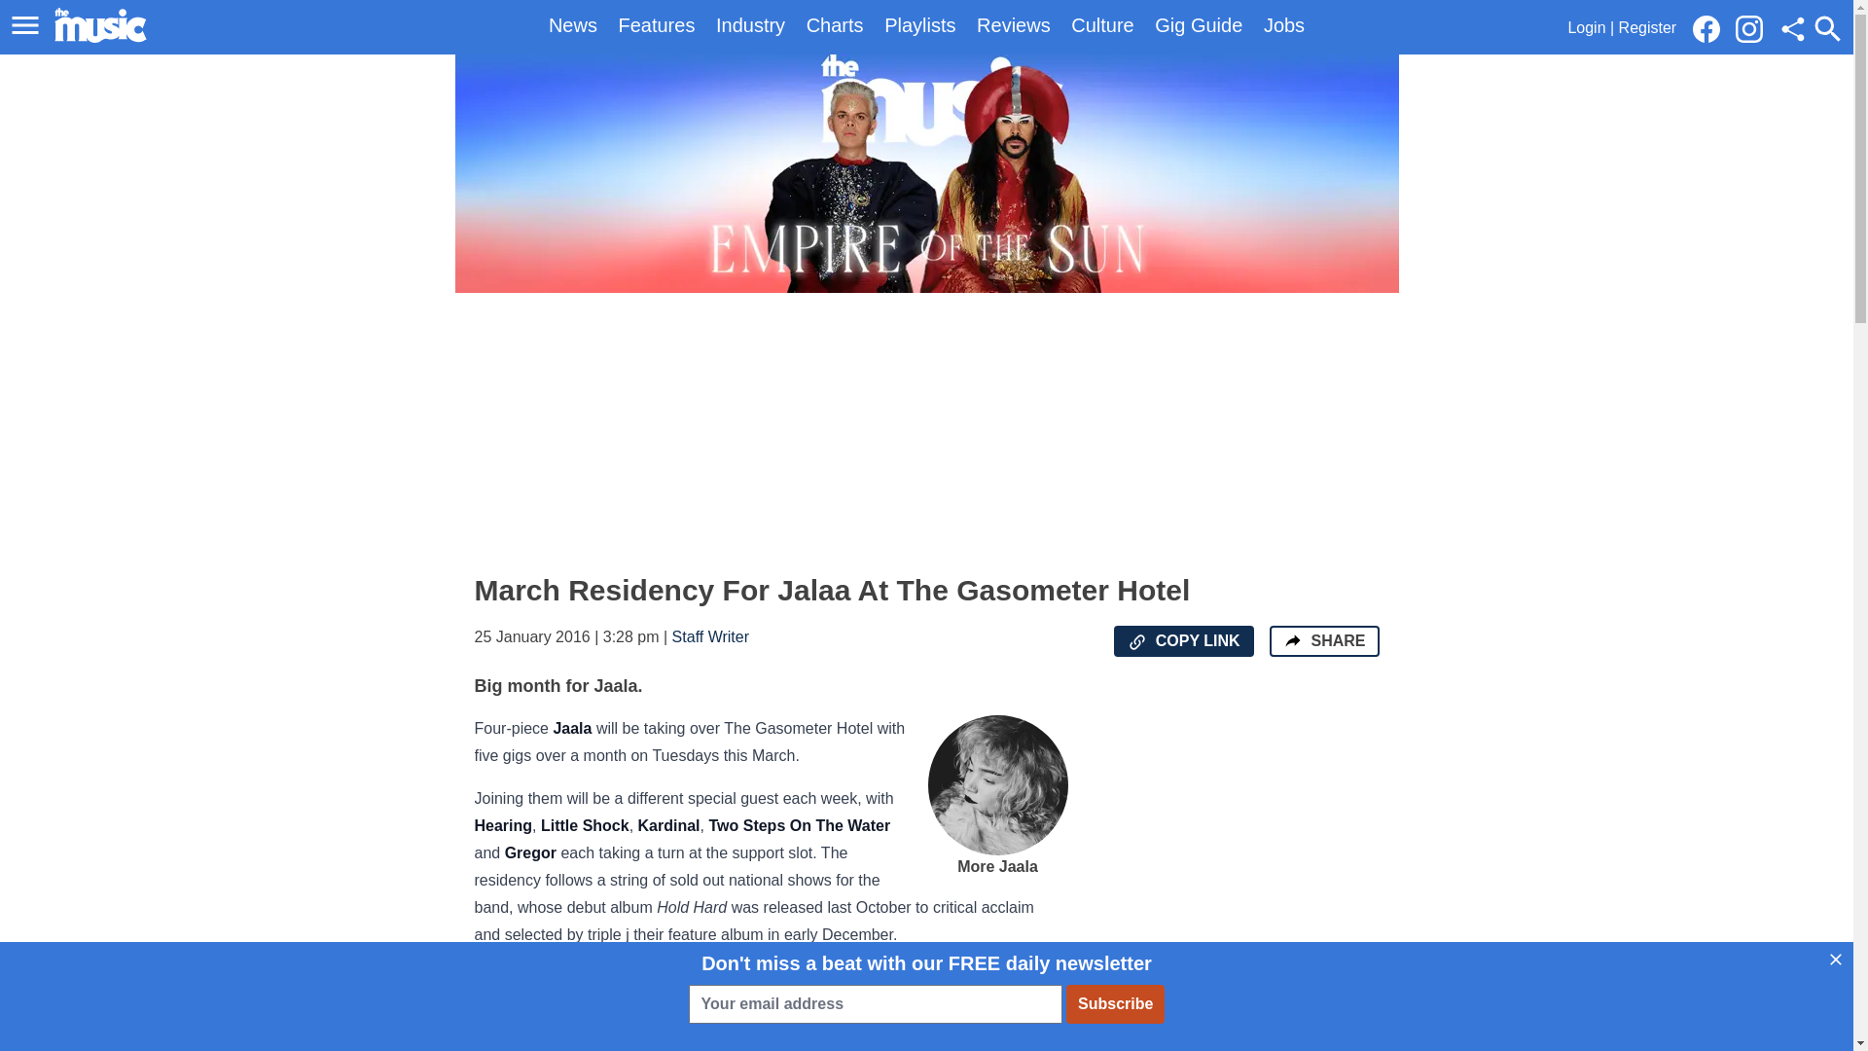 Image resolution: width=1868 pixels, height=1051 pixels. What do you see at coordinates (1234, 884) in the screenshot?
I see `3rd party ad content` at bounding box center [1234, 884].